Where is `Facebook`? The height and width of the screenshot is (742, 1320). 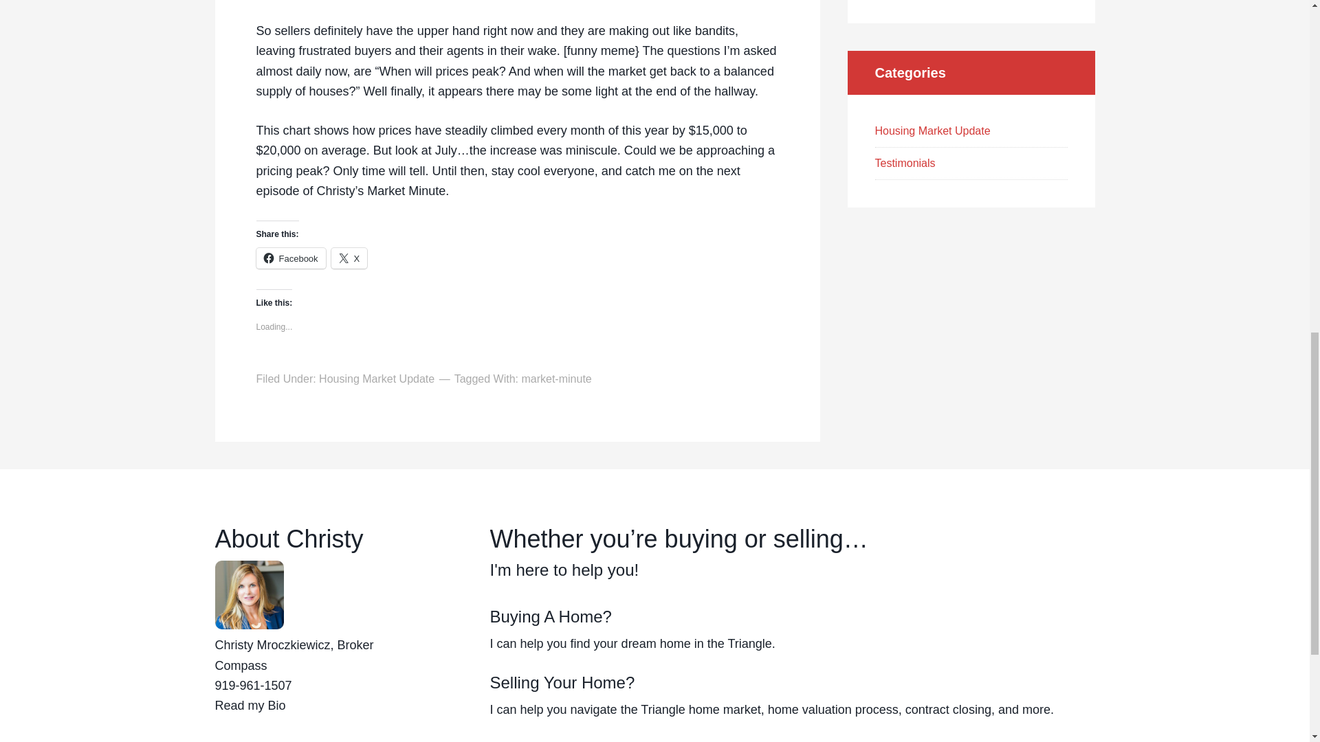 Facebook is located at coordinates (290, 258).